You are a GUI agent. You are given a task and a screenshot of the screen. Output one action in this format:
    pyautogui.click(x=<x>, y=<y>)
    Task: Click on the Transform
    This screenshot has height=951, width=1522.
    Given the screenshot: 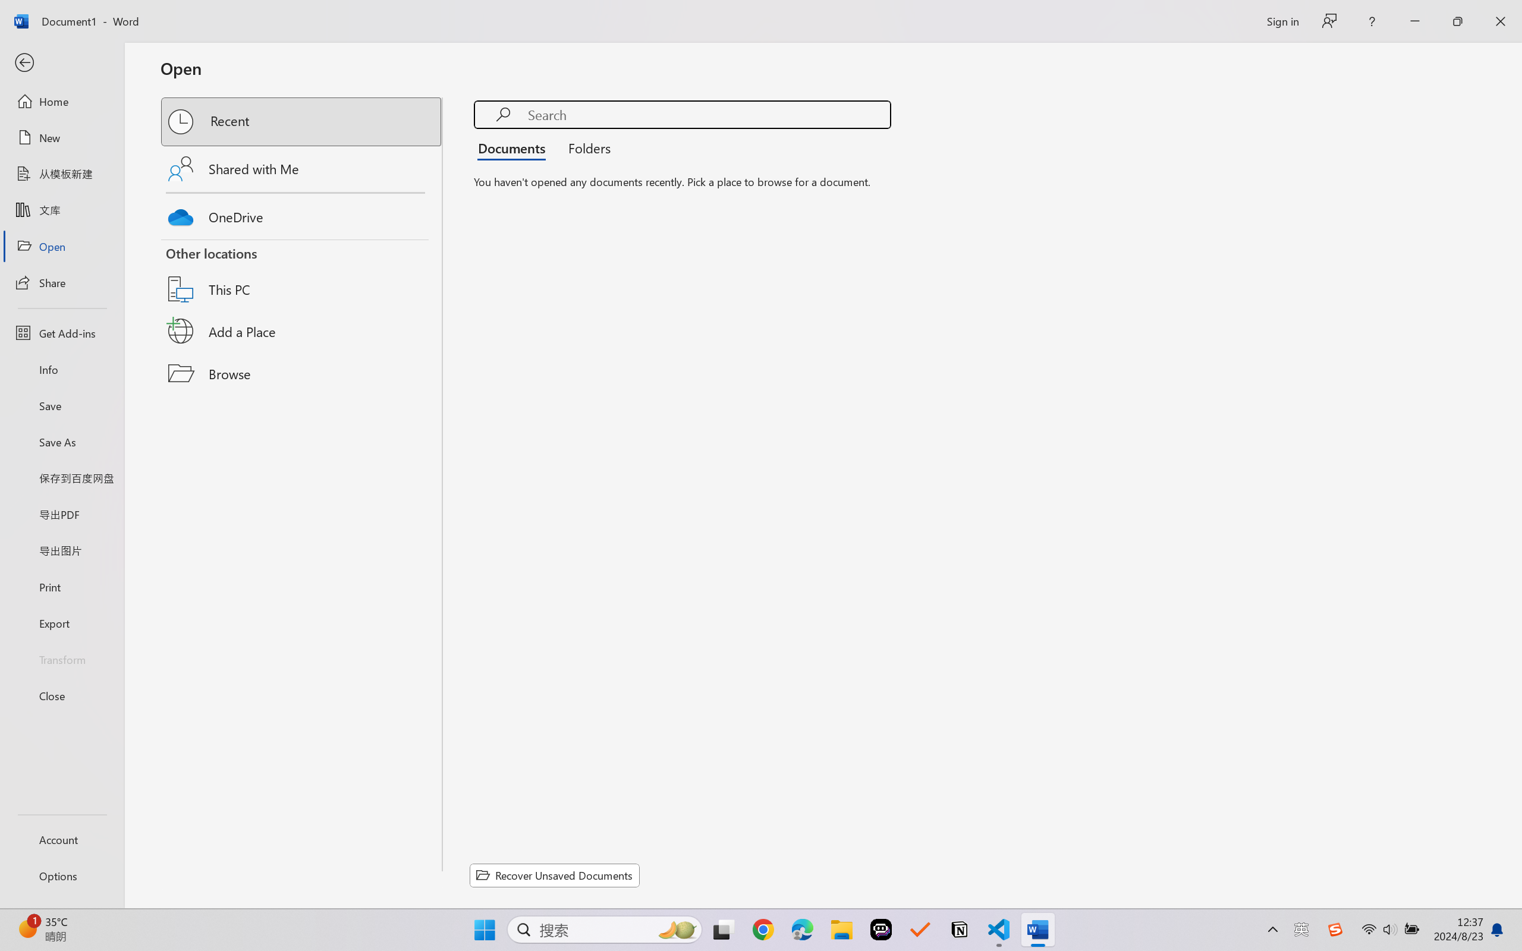 What is the action you would take?
    pyautogui.click(x=62, y=659)
    